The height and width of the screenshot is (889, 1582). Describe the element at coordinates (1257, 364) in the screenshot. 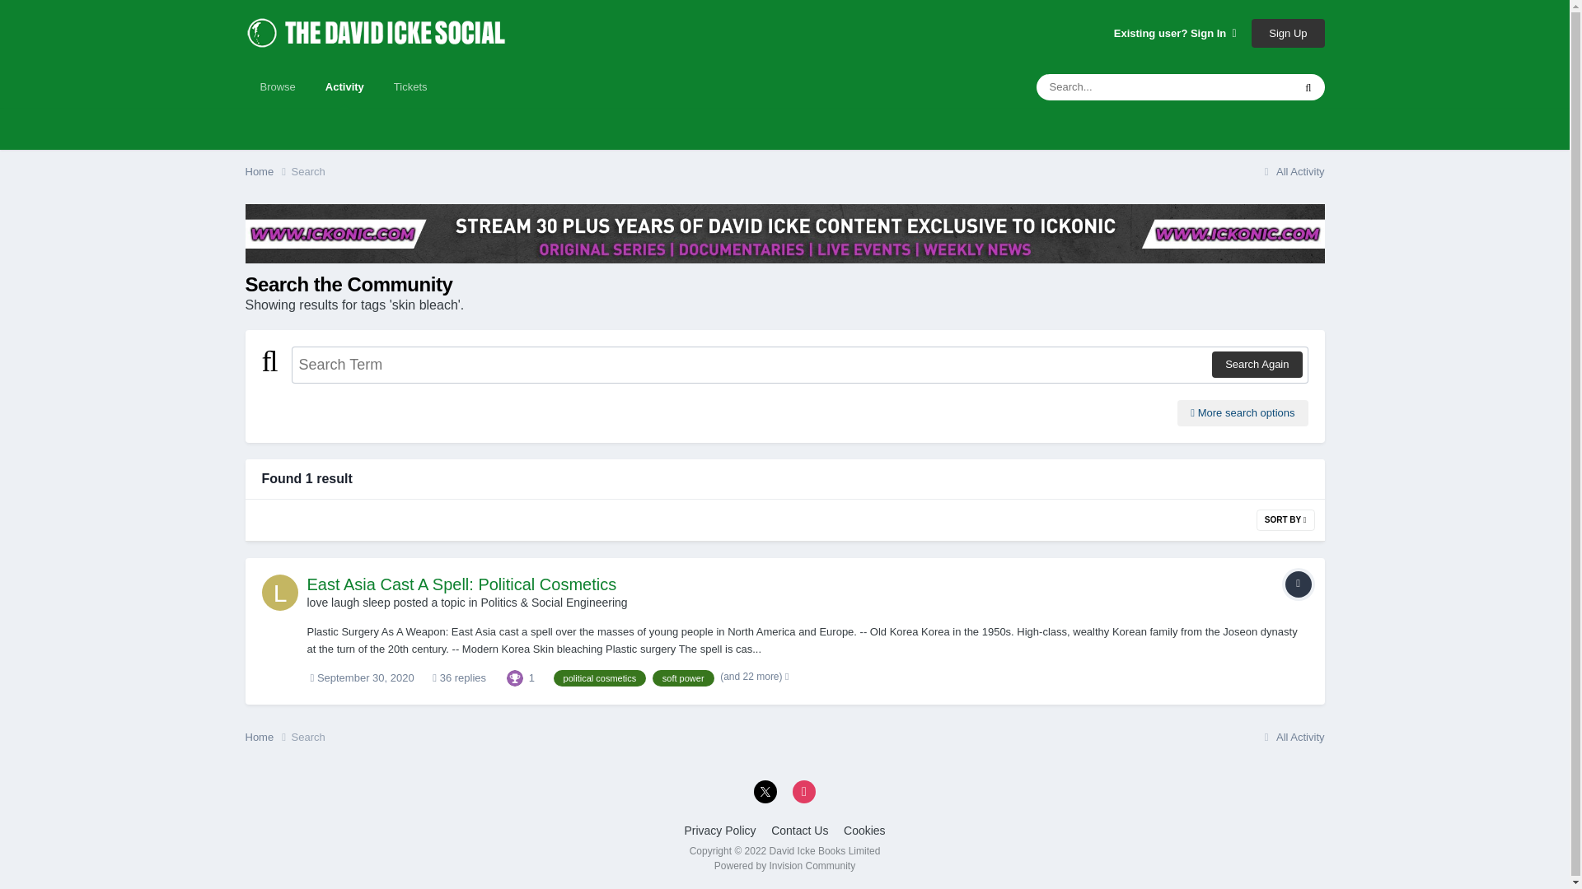

I see `Search Again` at that location.